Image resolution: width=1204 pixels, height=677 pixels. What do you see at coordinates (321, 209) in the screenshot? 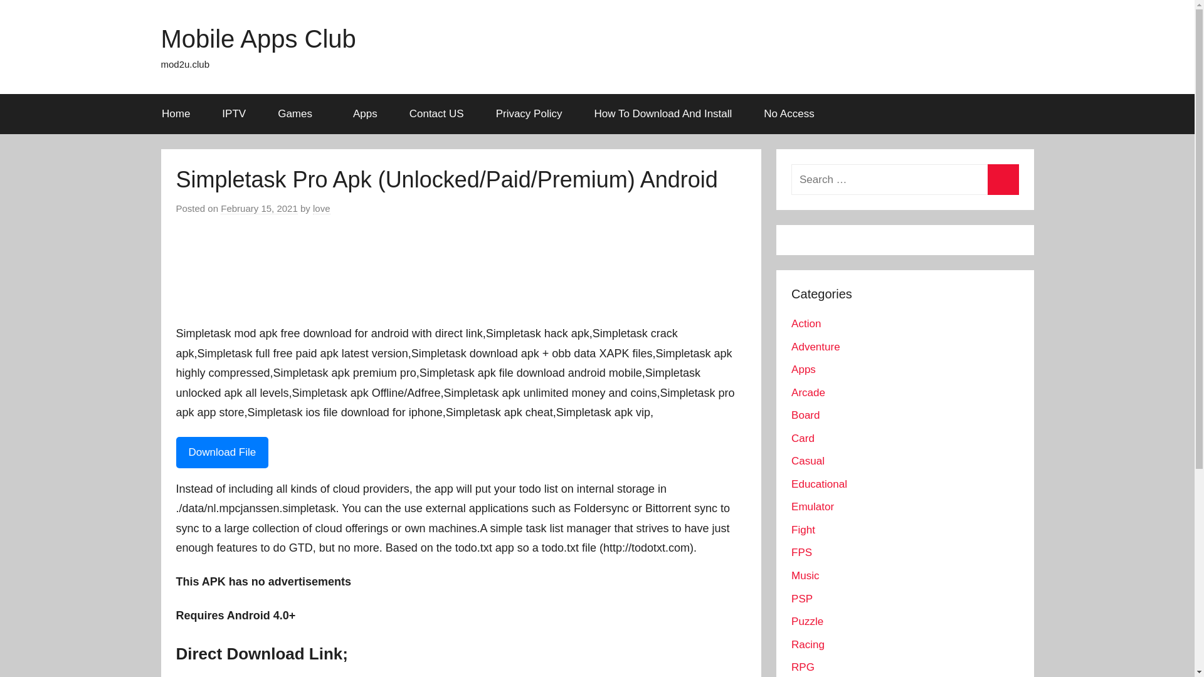
I see `View all posts by love` at bounding box center [321, 209].